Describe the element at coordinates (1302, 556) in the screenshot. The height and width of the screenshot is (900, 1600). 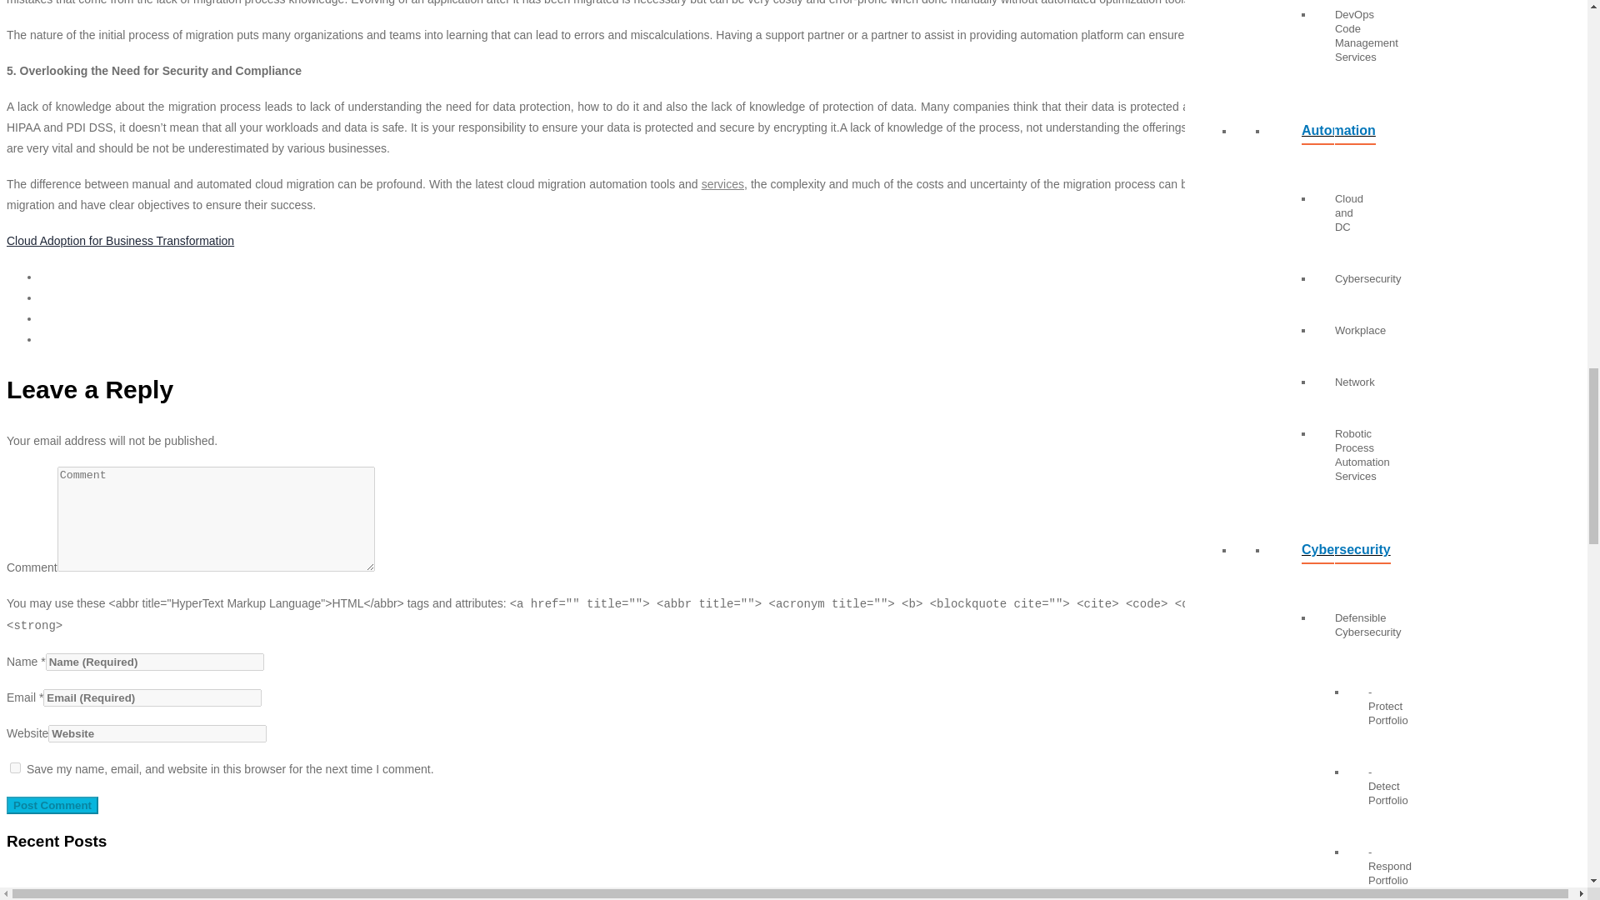
I see `Cybersecurity` at that location.